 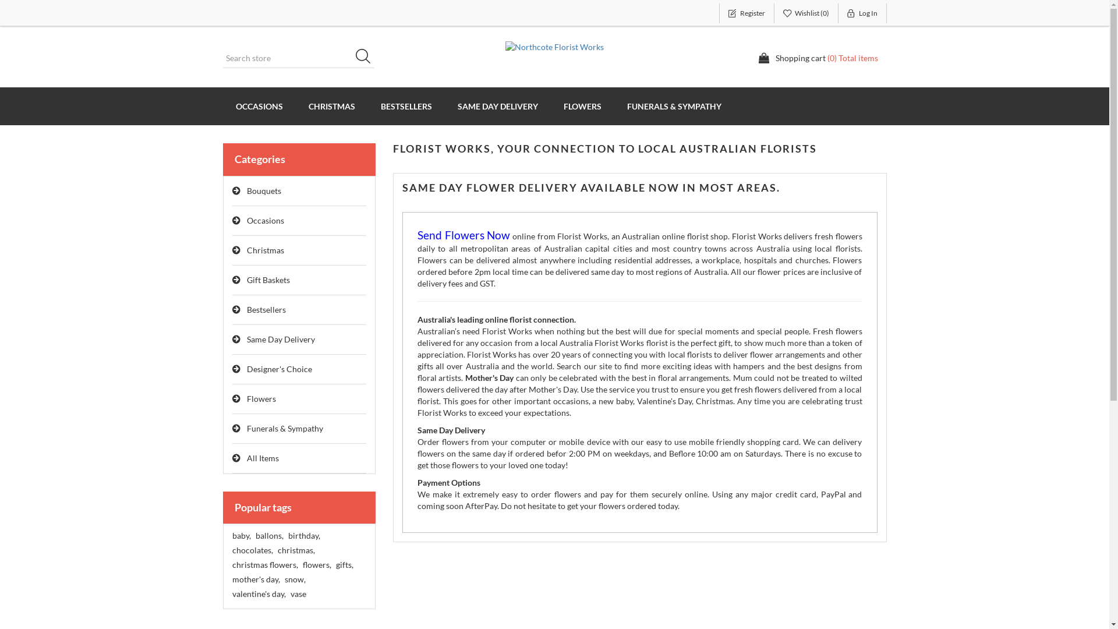 I want to click on baby,, so click(x=241, y=536).